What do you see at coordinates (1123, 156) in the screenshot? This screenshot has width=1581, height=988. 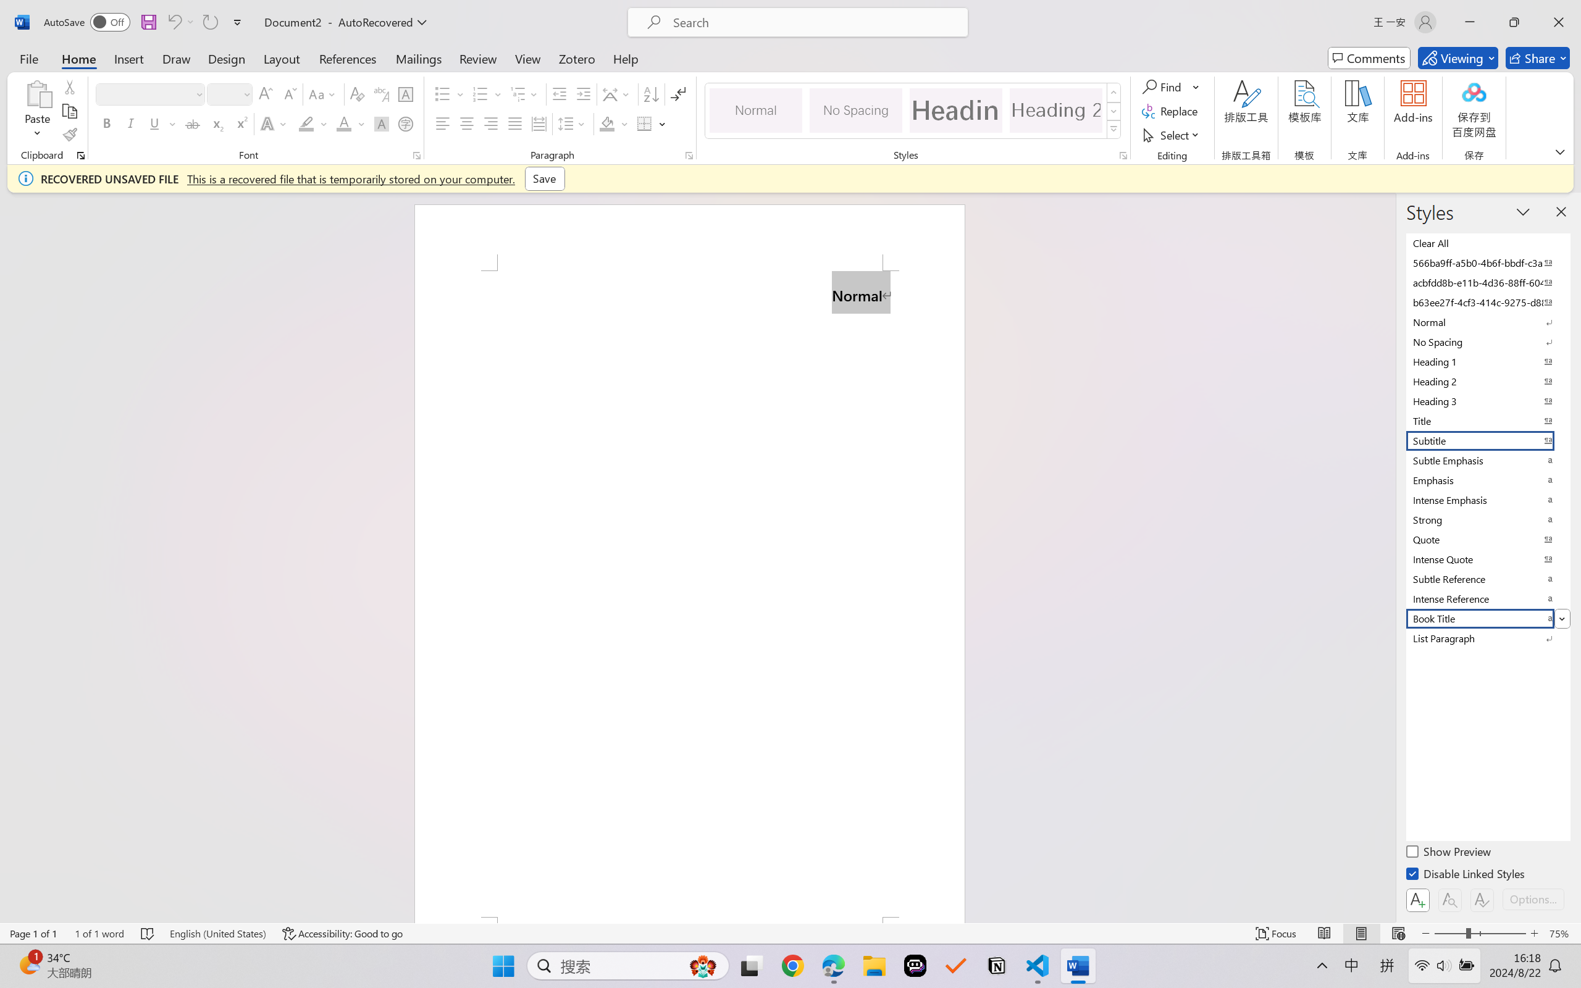 I see `Styles...` at bounding box center [1123, 156].